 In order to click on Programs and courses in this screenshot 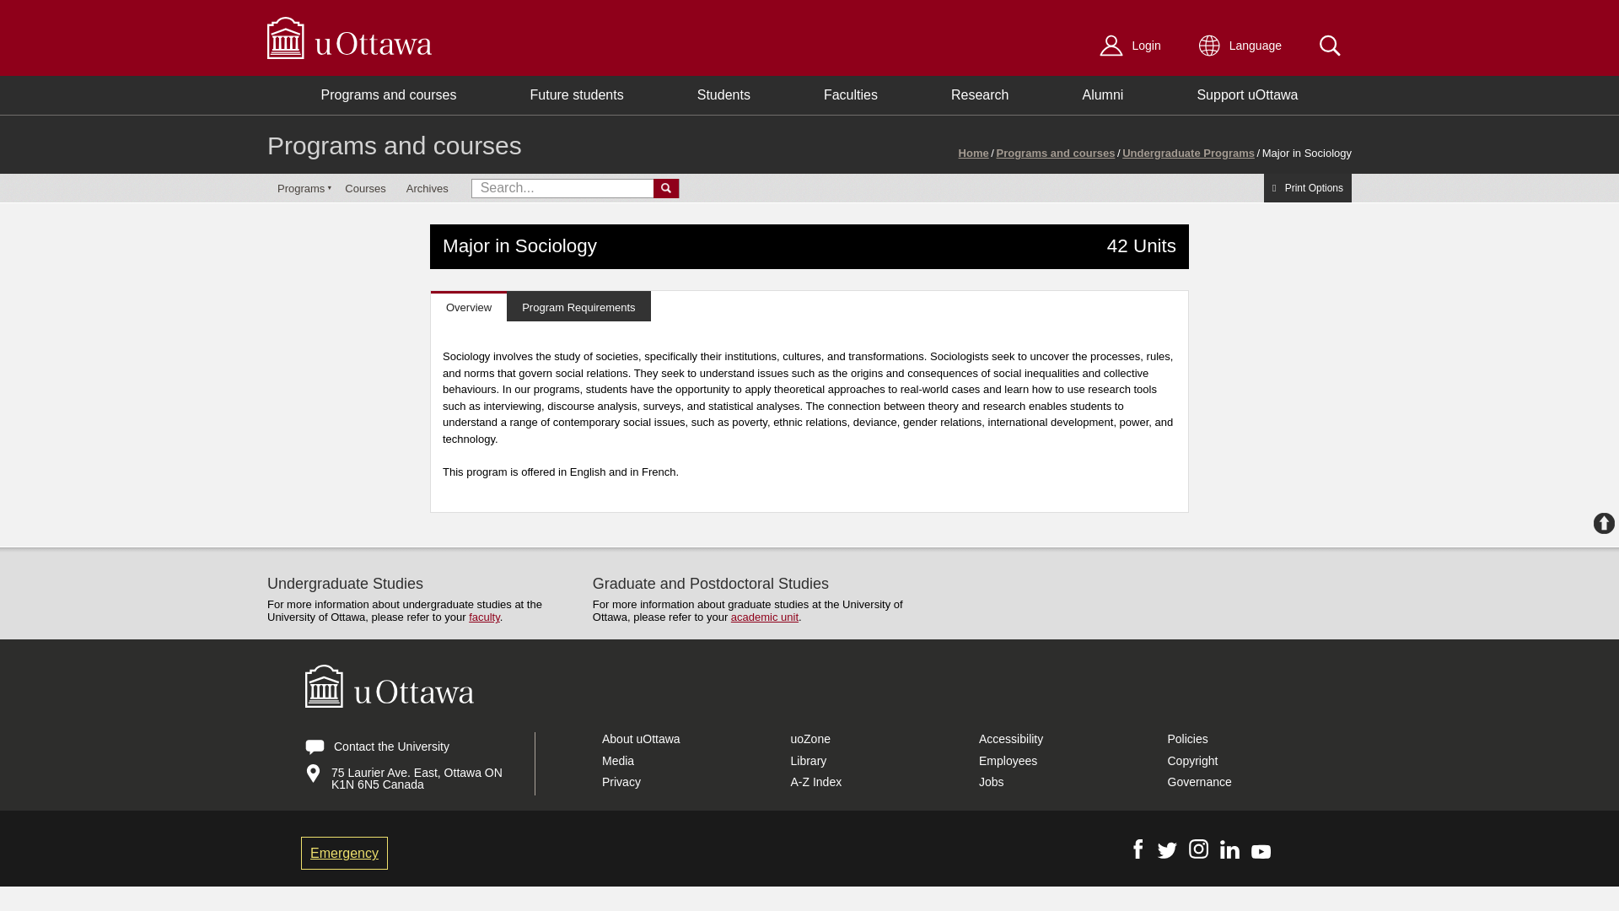, I will do `click(1056, 154)`.